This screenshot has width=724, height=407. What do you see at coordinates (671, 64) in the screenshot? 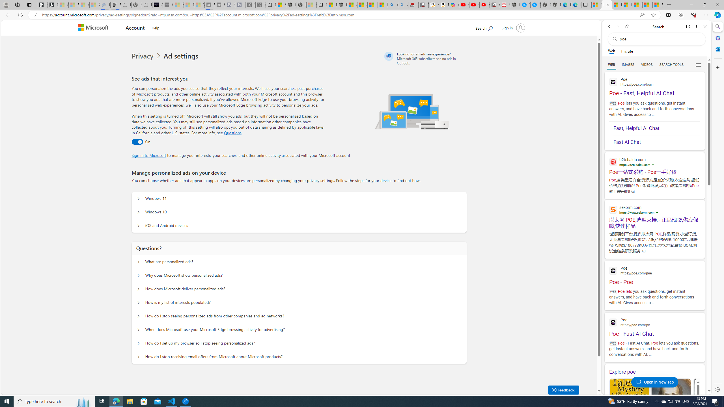
I see `Search Filter, Search Tools` at bounding box center [671, 64].